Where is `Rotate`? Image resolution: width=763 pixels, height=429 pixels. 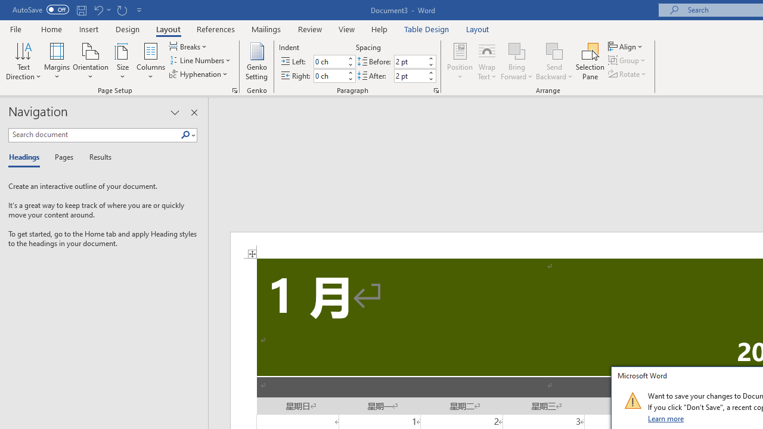 Rotate is located at coordinates (628, 74).